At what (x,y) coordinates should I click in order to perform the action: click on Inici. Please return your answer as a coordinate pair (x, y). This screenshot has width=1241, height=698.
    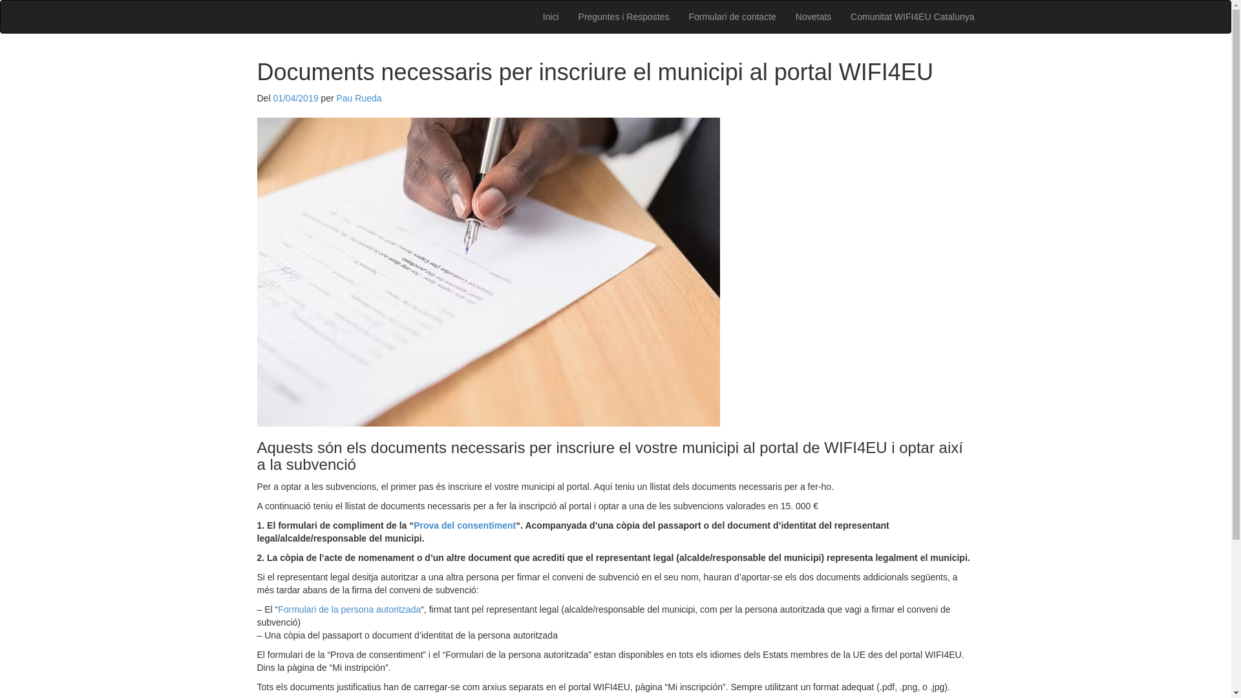
    Looking at the image, I should click on (551, 17).